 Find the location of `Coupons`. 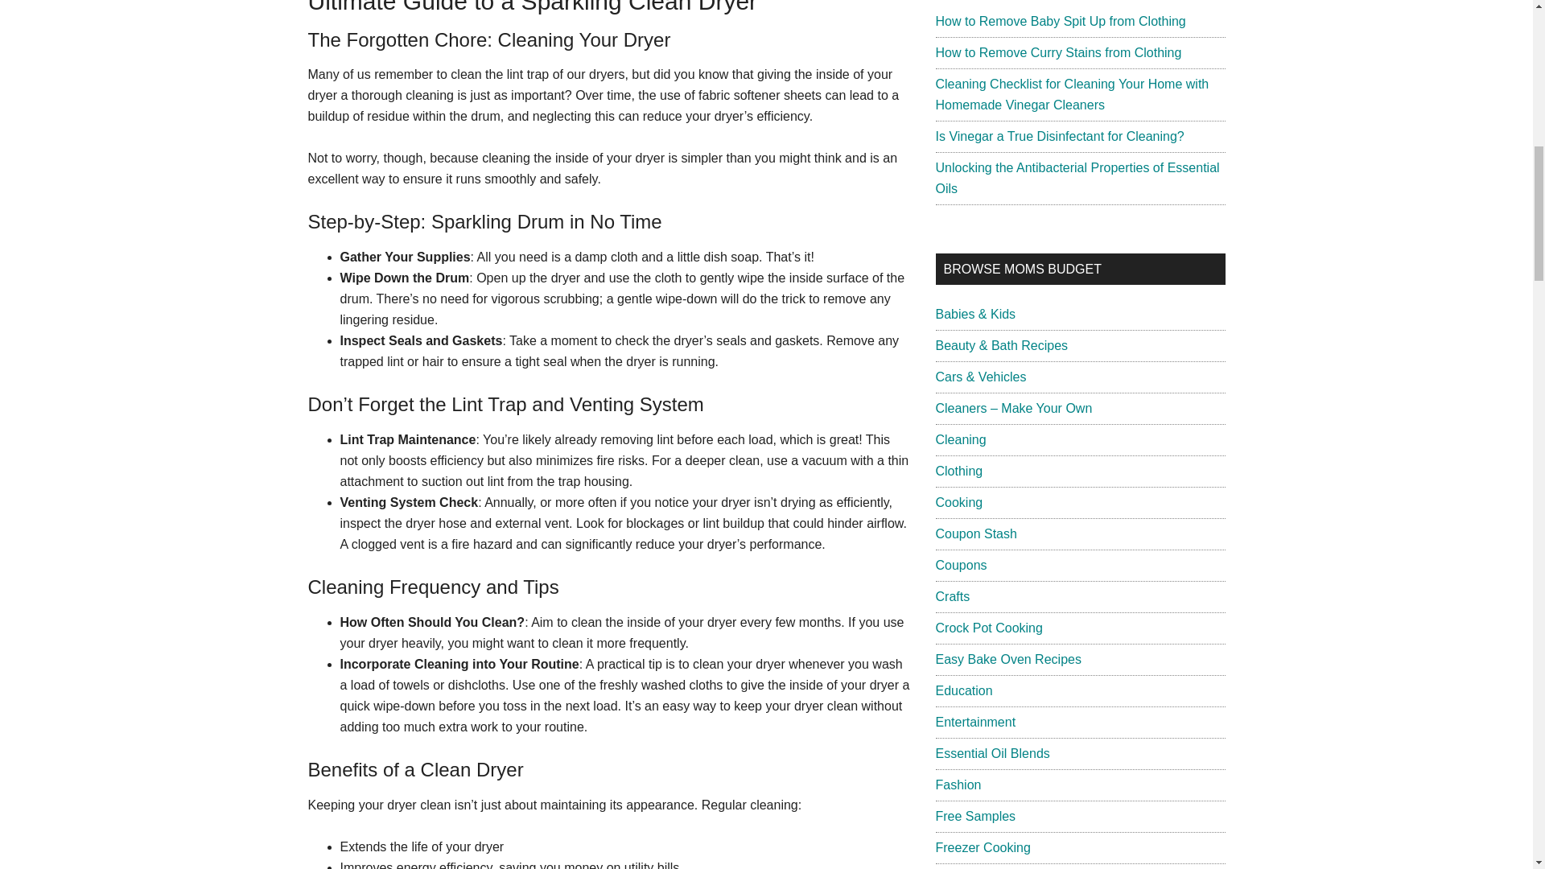

Coupons is located at coordinates (961, 565).